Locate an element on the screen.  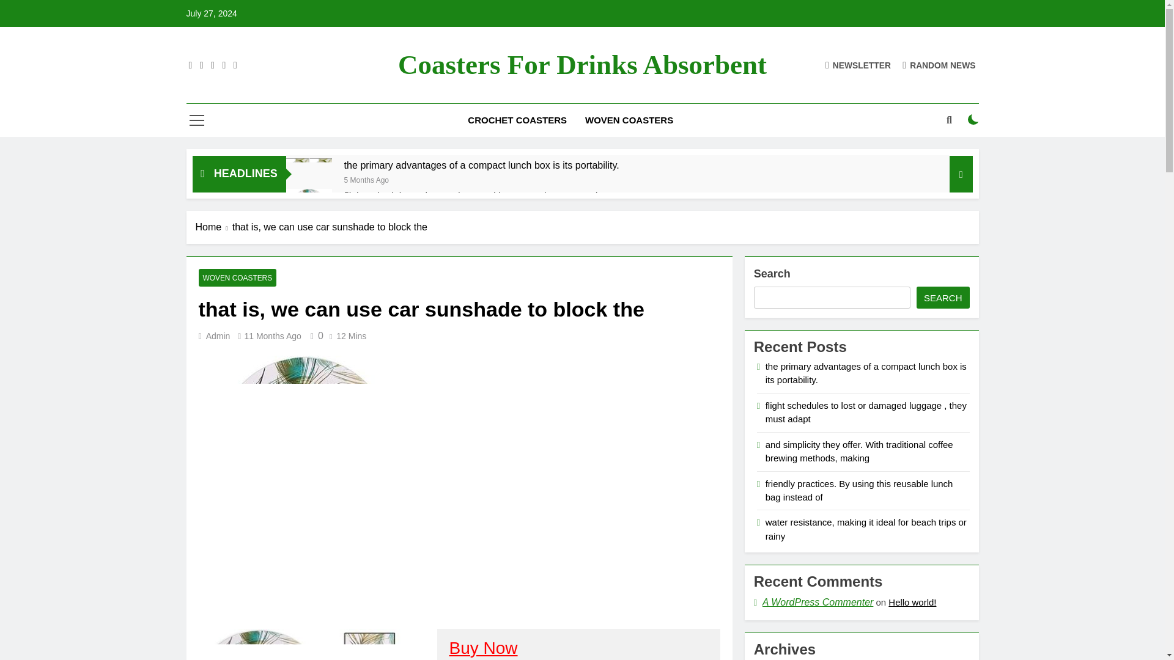
WOVEN COASTERS is located at coordinates (237, 277).